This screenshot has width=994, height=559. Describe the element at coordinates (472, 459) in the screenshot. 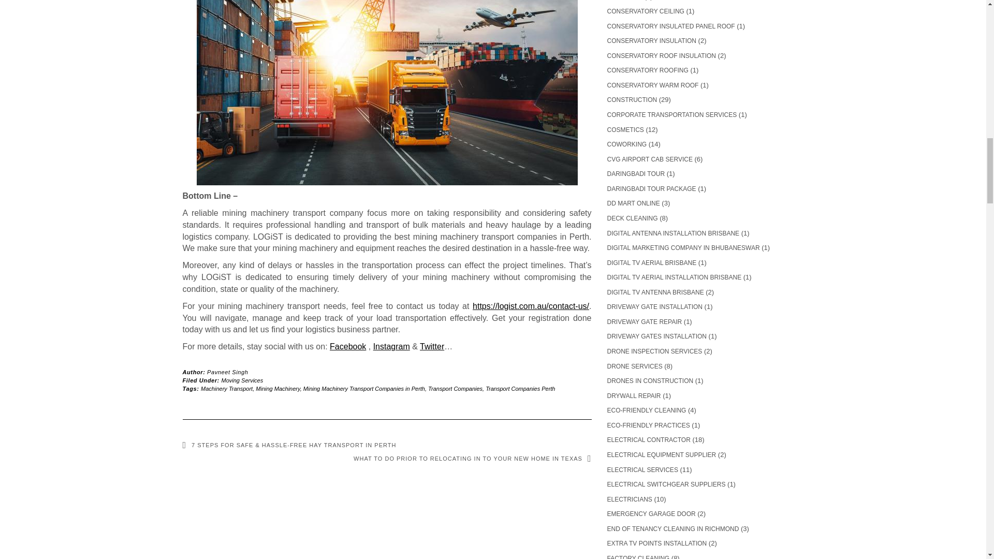

I see `WHAT TO DO PRIOR TO RELOCATING IN TO YOUR NEW HOME IN TEXAS` at that location.